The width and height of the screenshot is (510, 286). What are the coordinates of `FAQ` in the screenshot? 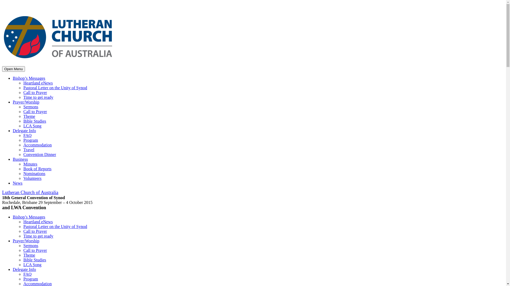 It's located at (28, 136).